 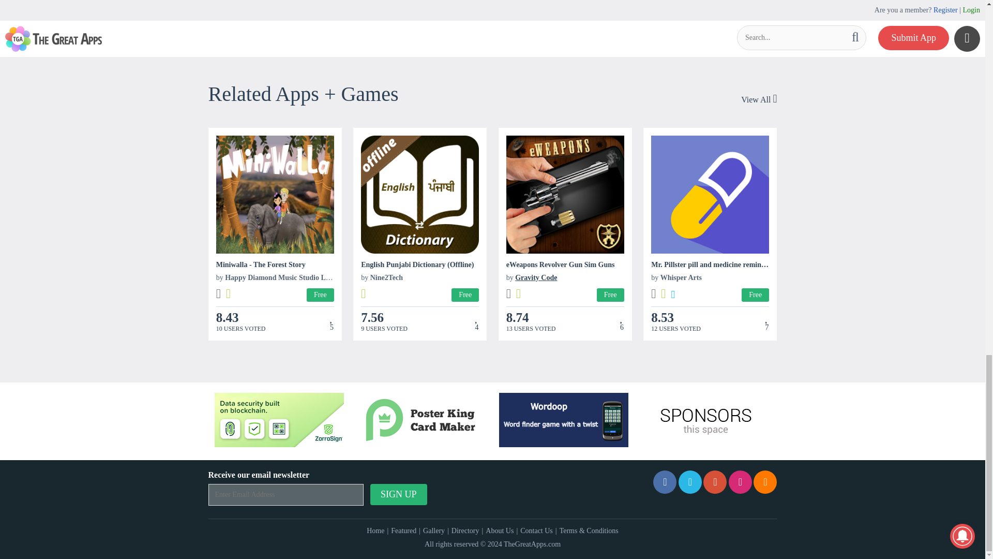 What do you see at coordinates (665, 482) in the screenshot?
I see `Facebook` at bounding box center [665, 482].